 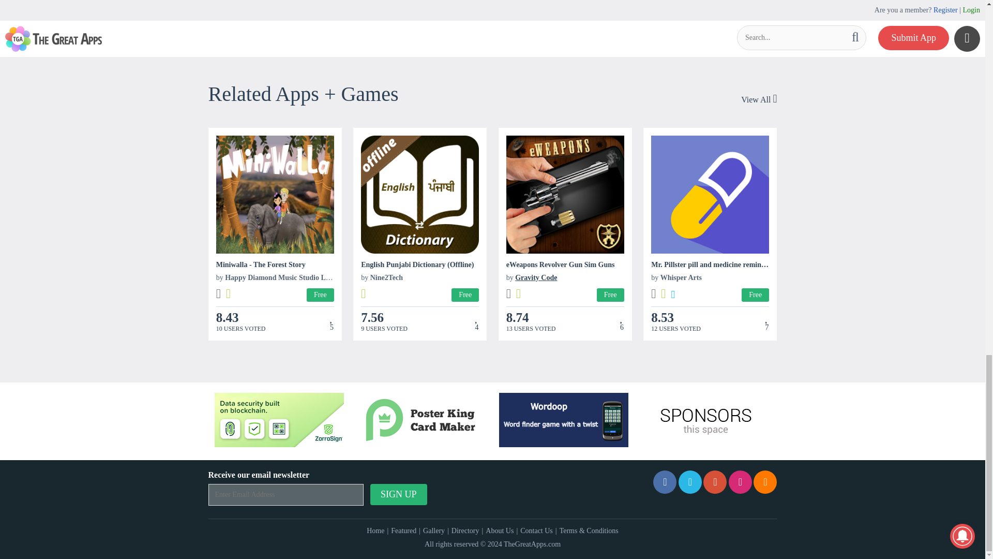 What do you see at coordinates (665, 482) in the screenshot?
I see `Facebook` at bounding box center [665, 482].